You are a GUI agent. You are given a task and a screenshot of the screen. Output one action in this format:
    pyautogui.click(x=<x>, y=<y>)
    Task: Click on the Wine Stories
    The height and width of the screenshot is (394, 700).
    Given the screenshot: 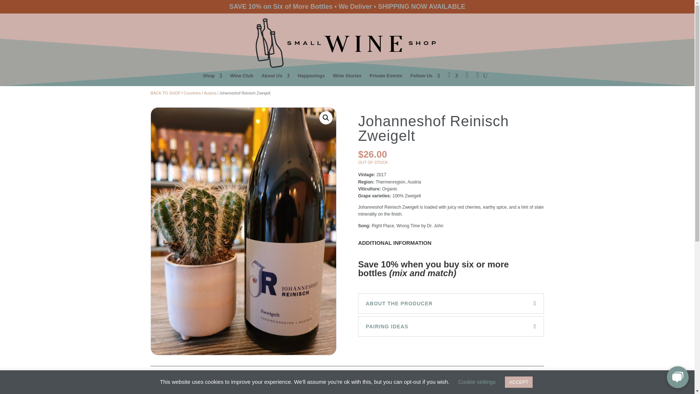 What is the action you would take?
    pyautogui.click(x=347, y=77)
    